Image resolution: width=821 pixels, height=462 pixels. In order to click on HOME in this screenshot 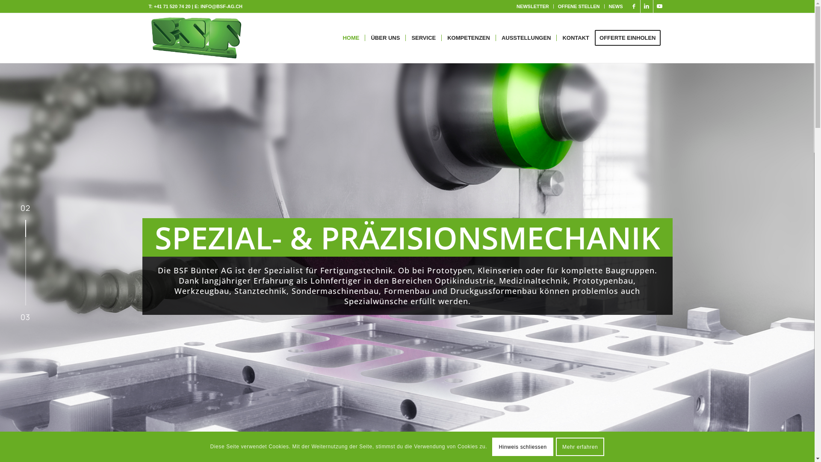, I will do `click(351, 38)`.